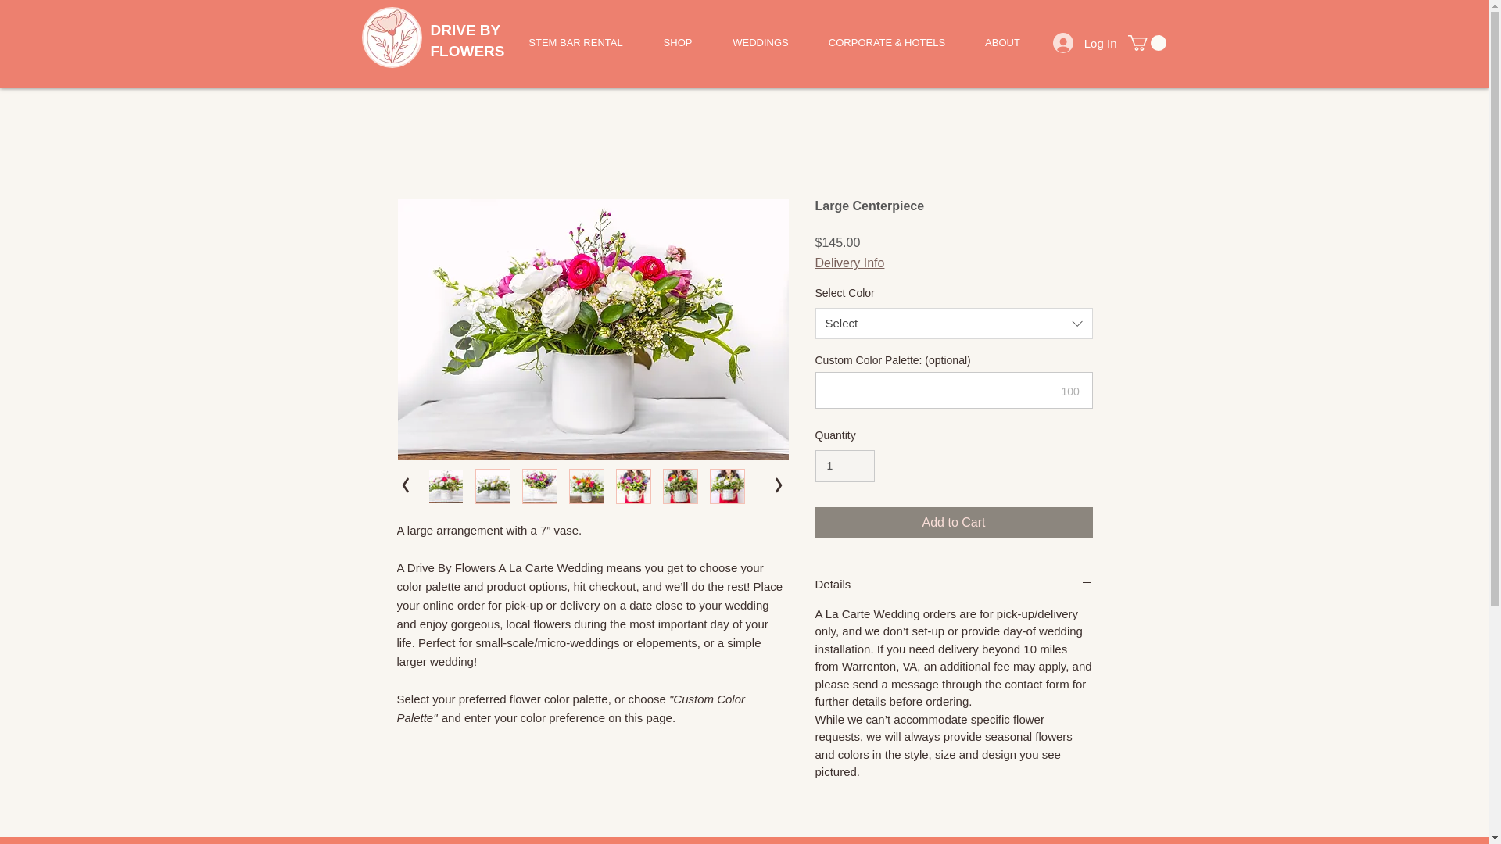 This screenshot has width=1501, height=844. Describe the element at coordinates (761, 42) in the screenshot. I see `WEDDINGS` at that location.